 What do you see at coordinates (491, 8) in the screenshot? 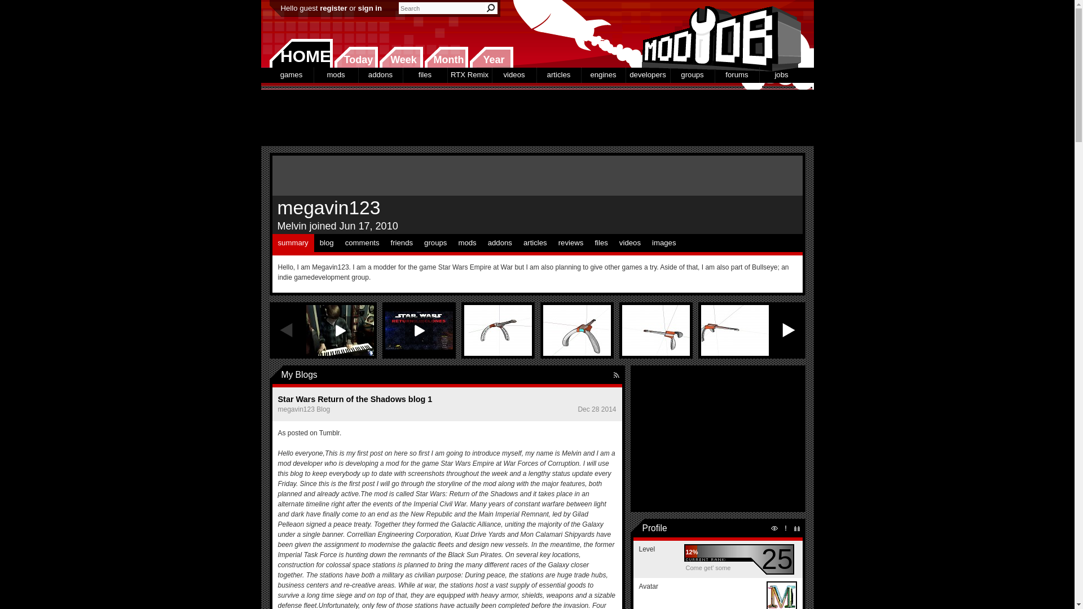
I see `Search ModDB` at bounding box center [491, 8].